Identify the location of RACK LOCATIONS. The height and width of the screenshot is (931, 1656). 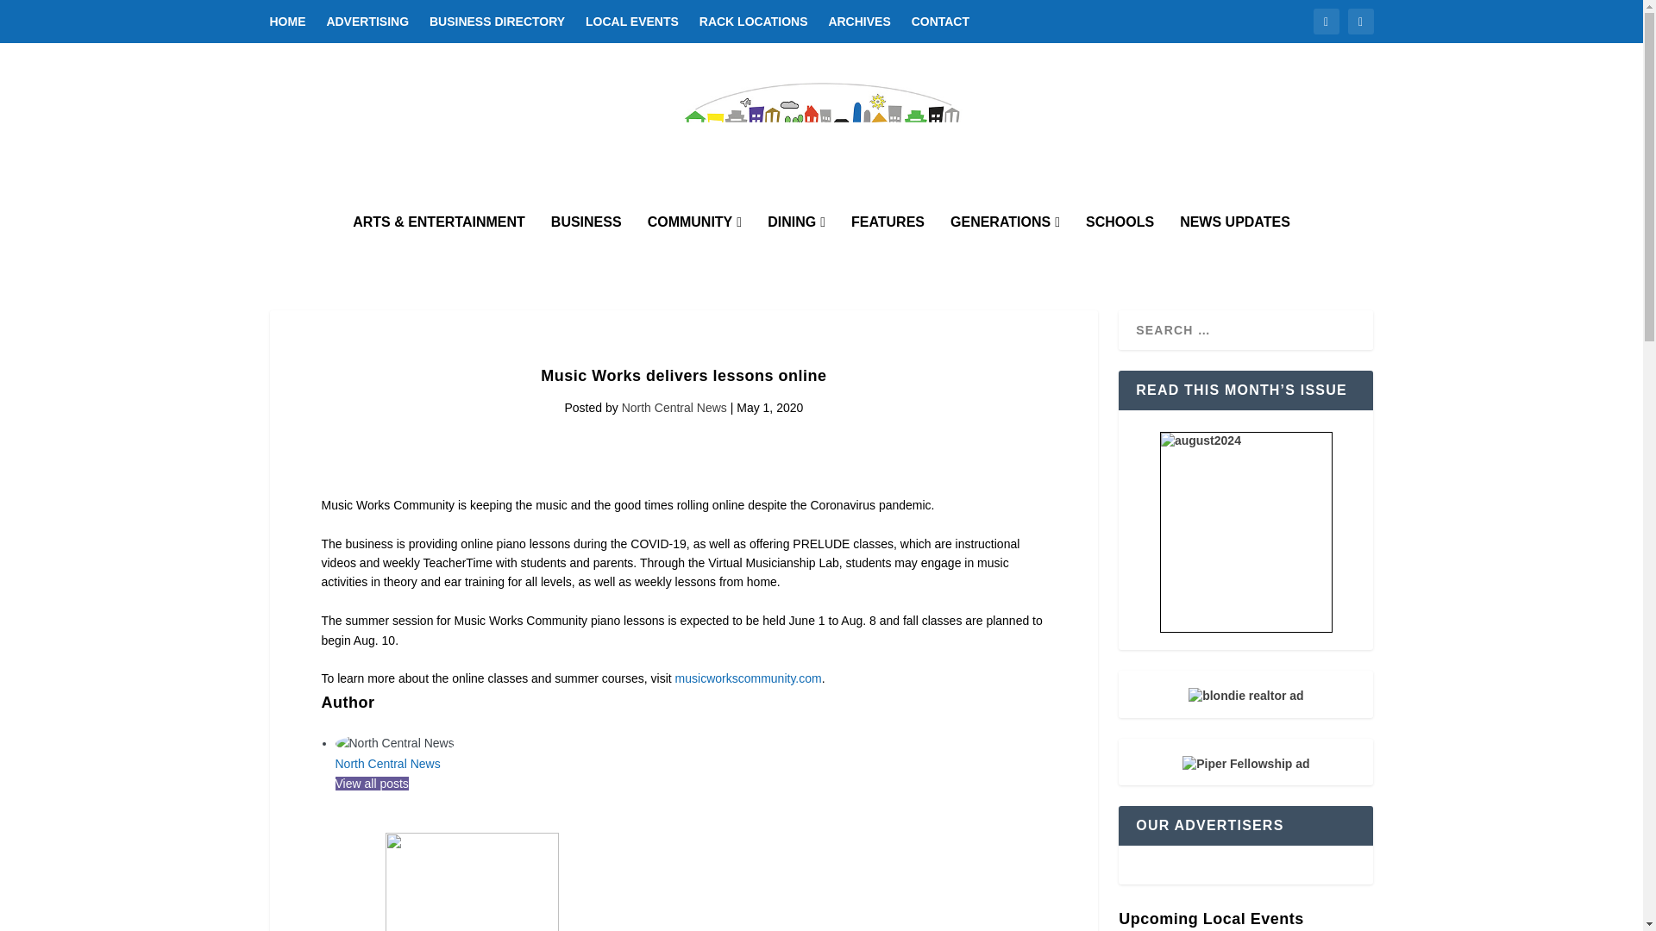
(753, 21).